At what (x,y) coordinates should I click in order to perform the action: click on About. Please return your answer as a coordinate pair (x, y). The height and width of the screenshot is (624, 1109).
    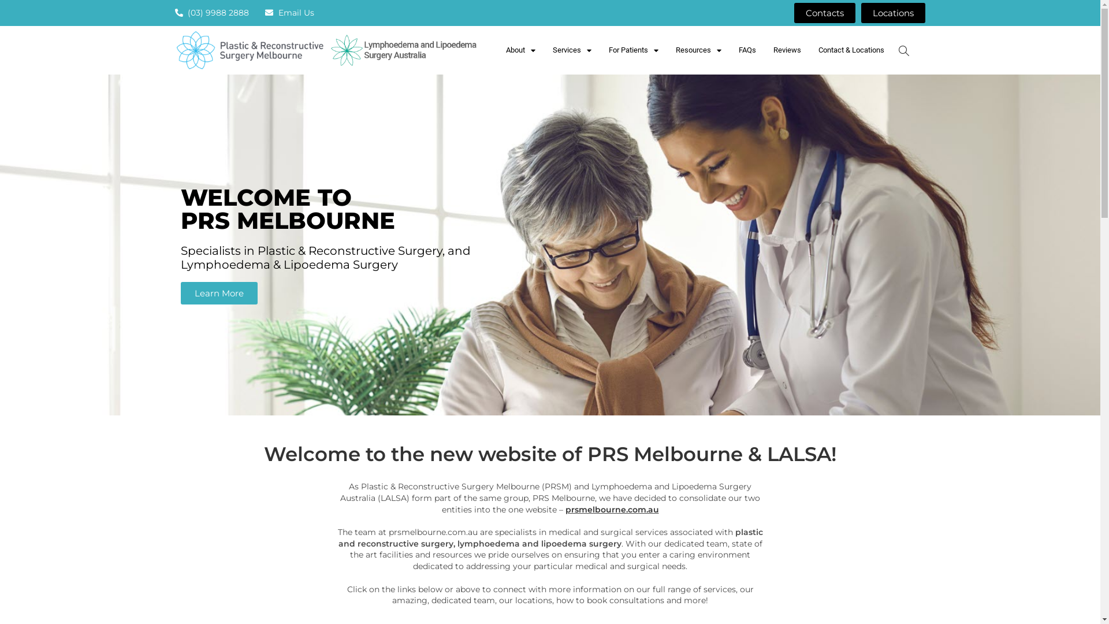
    Looking at the image, I should click on (521, 50).